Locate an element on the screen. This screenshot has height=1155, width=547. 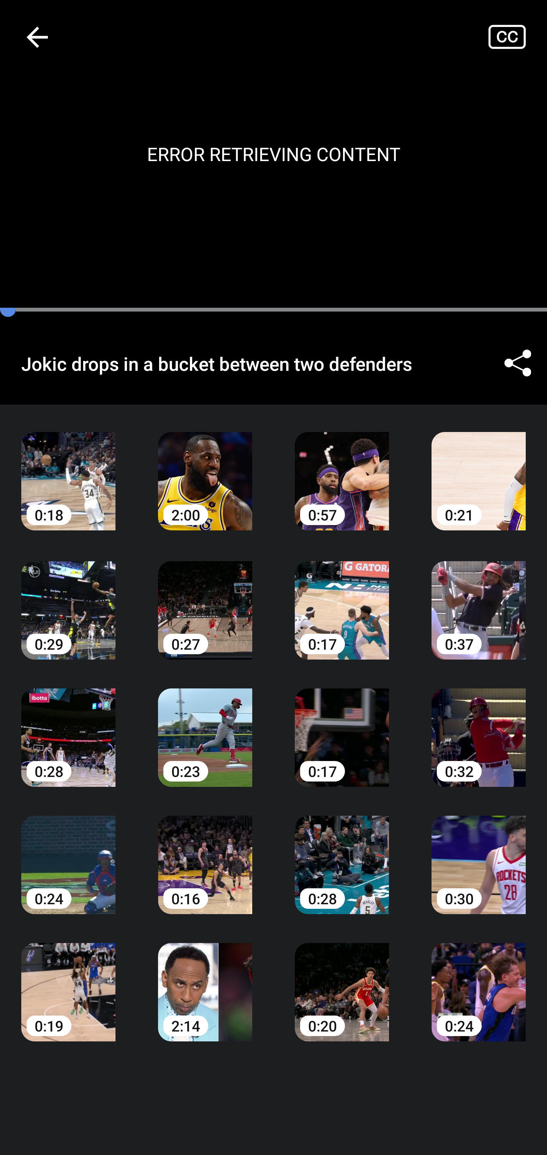
0:27 is located at coordinates (205, 599).